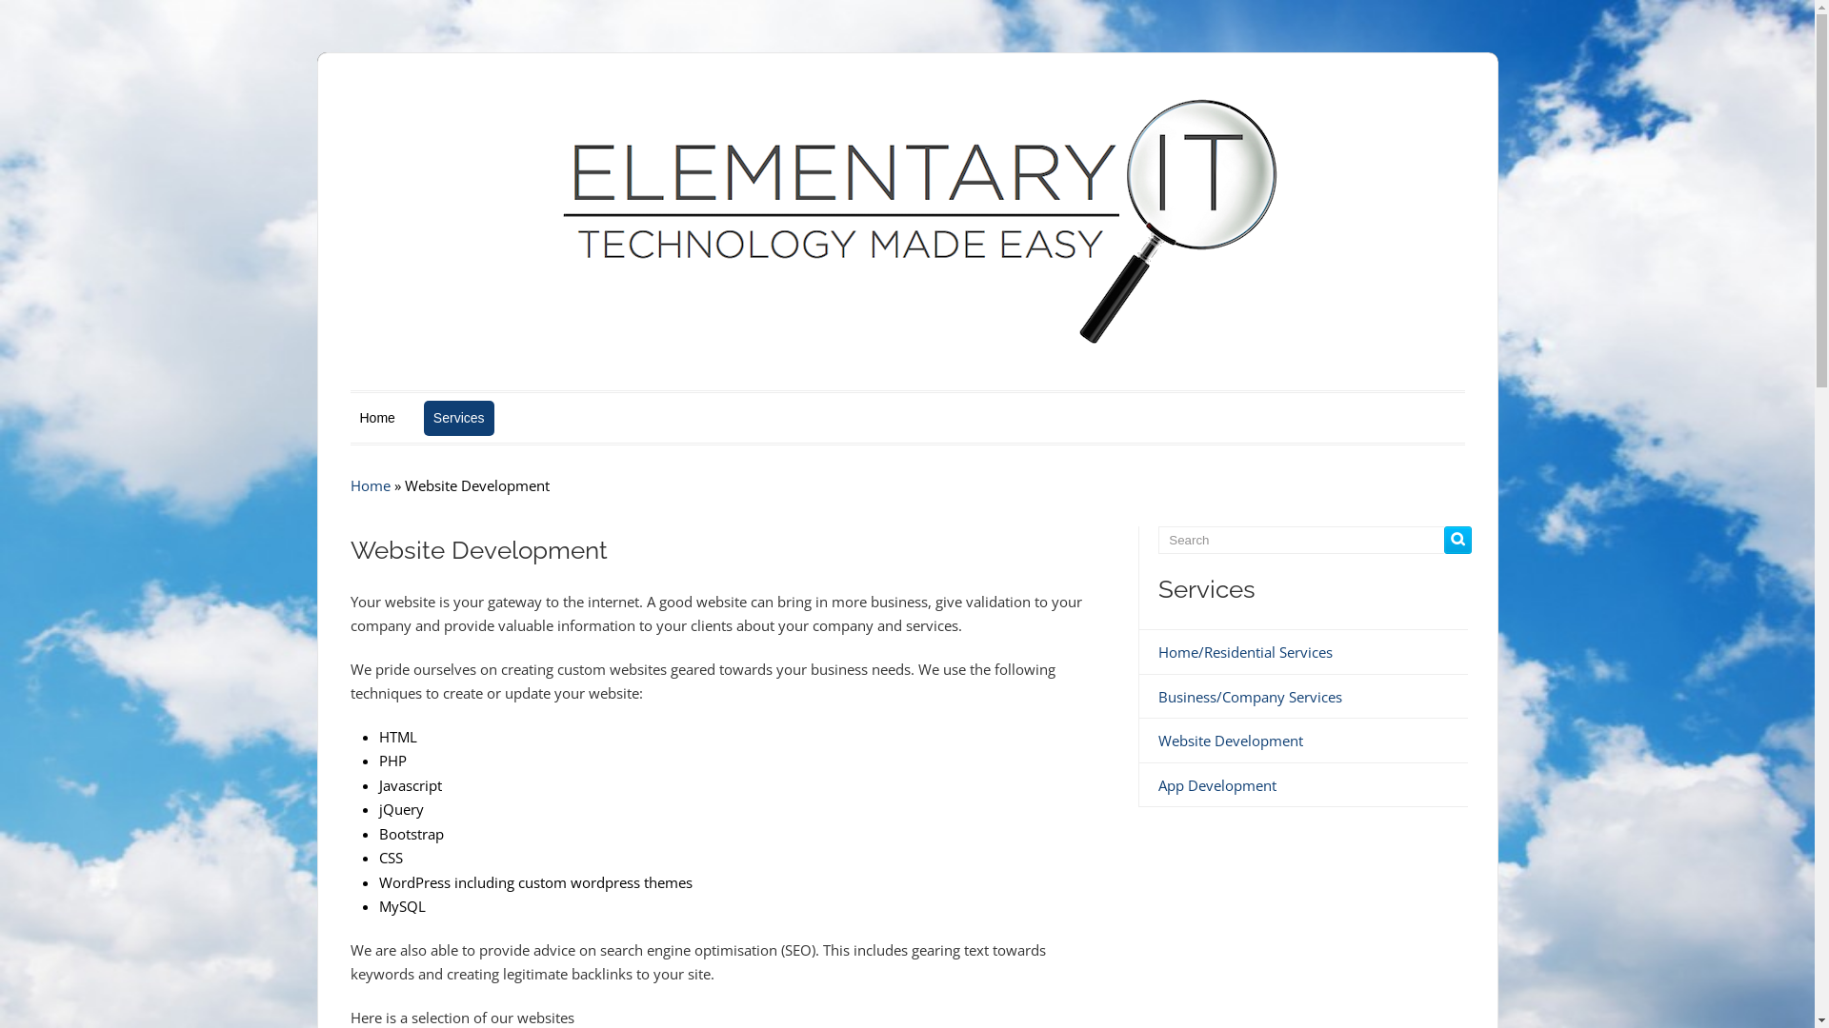  What do you see at coordinates (1250, 697) in the screenshot?
I see `Business/Company Services` at bounding box center [1250, 697].